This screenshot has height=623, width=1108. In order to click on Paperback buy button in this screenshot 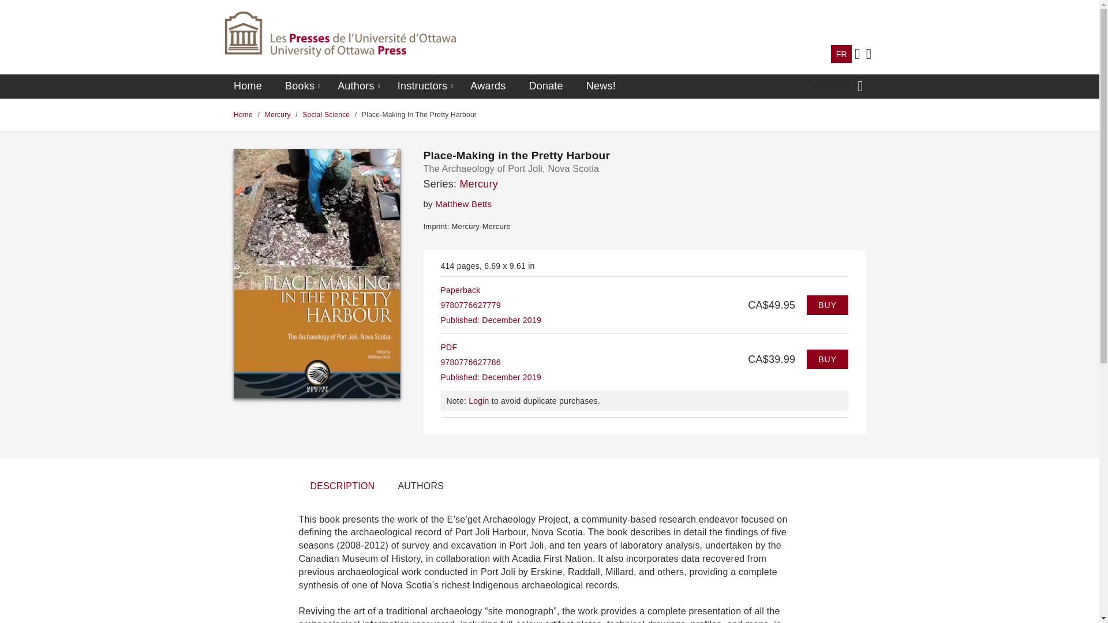, I will do `click(828, 305)`.